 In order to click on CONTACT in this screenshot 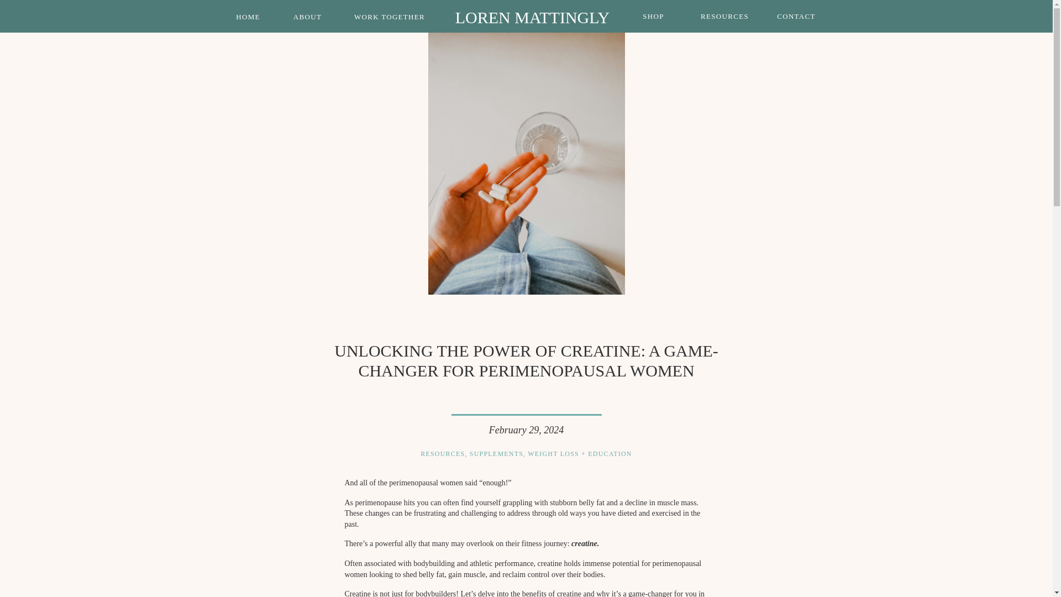, I will do `click(796, 16)`.